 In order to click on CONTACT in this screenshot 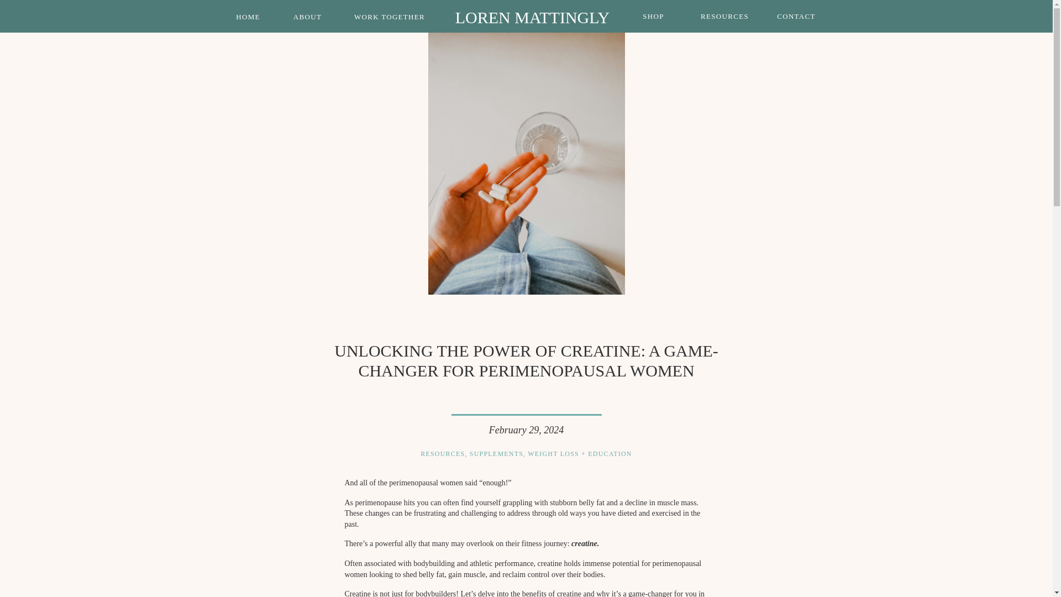, I will do `click(796, 16)`.